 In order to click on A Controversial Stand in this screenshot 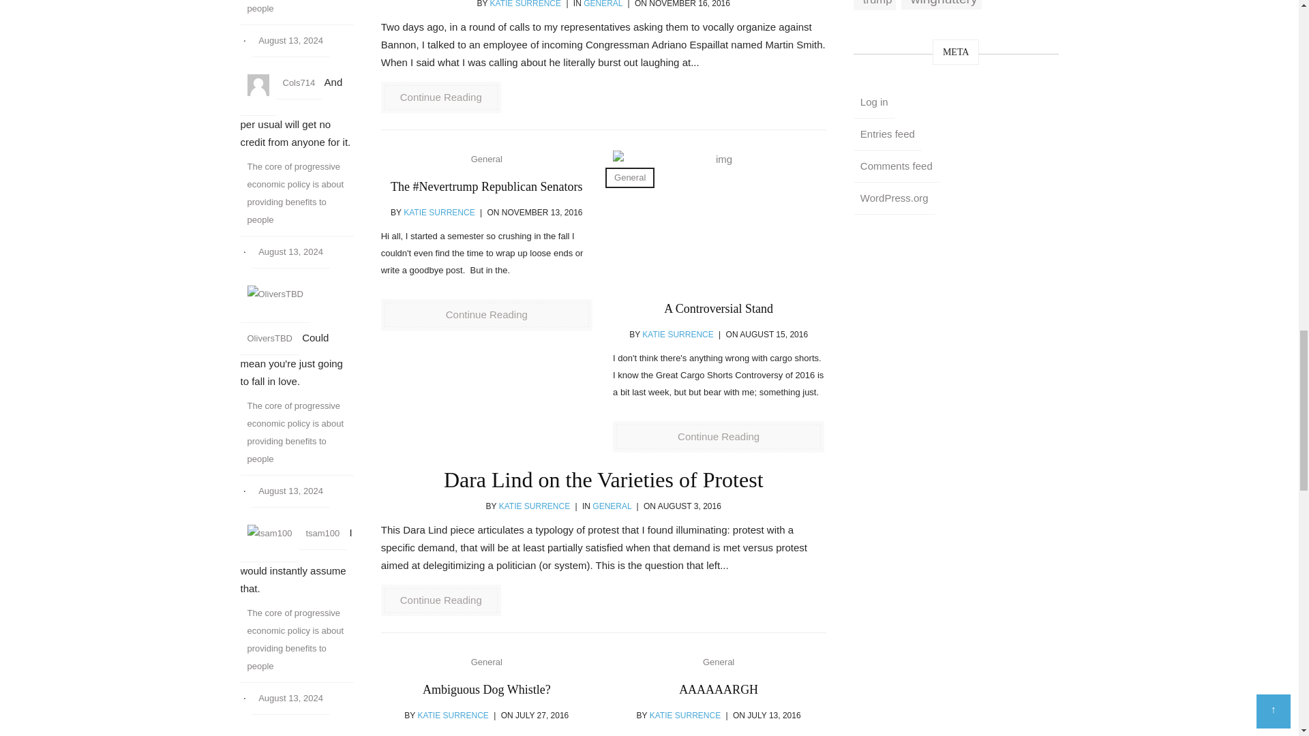, I will do `click(719, 218)`.